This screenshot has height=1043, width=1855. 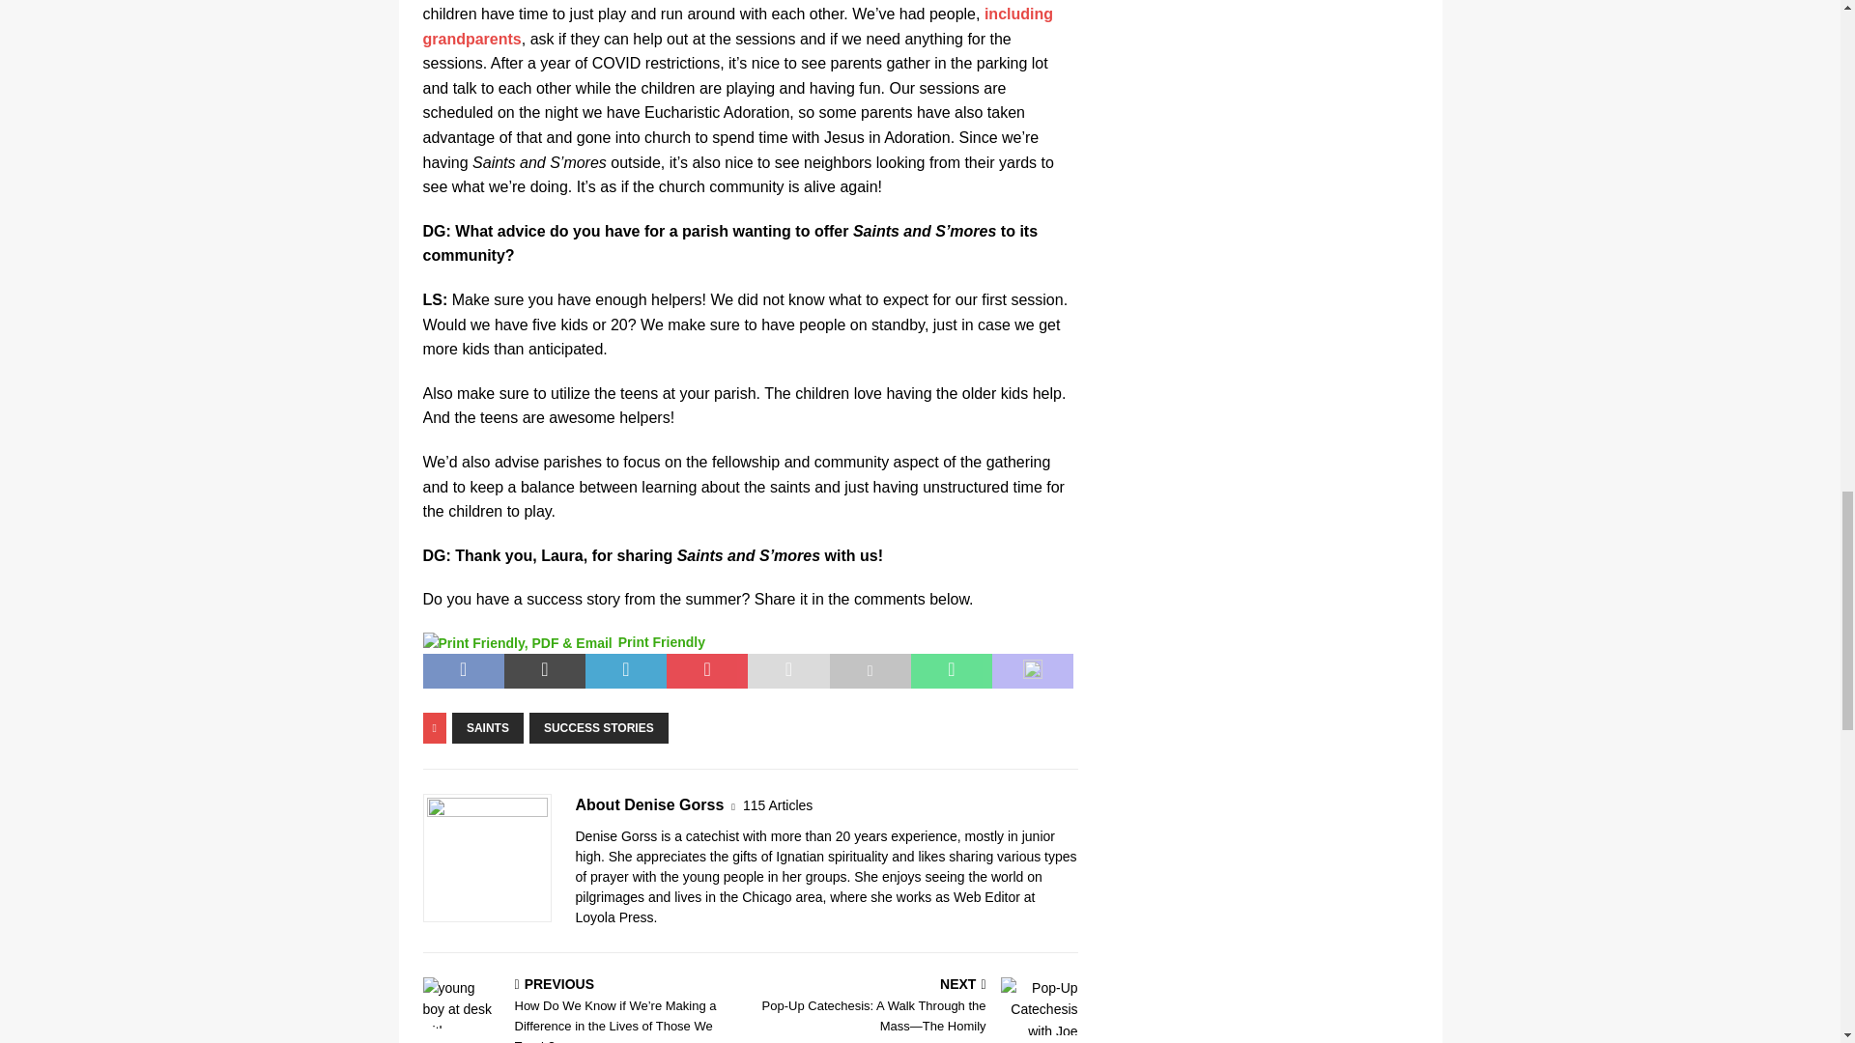 What do you see at coordinates (626, 670) in the screenshot?
I see `Share on LinkedIn` at bounding box center [626, 670].